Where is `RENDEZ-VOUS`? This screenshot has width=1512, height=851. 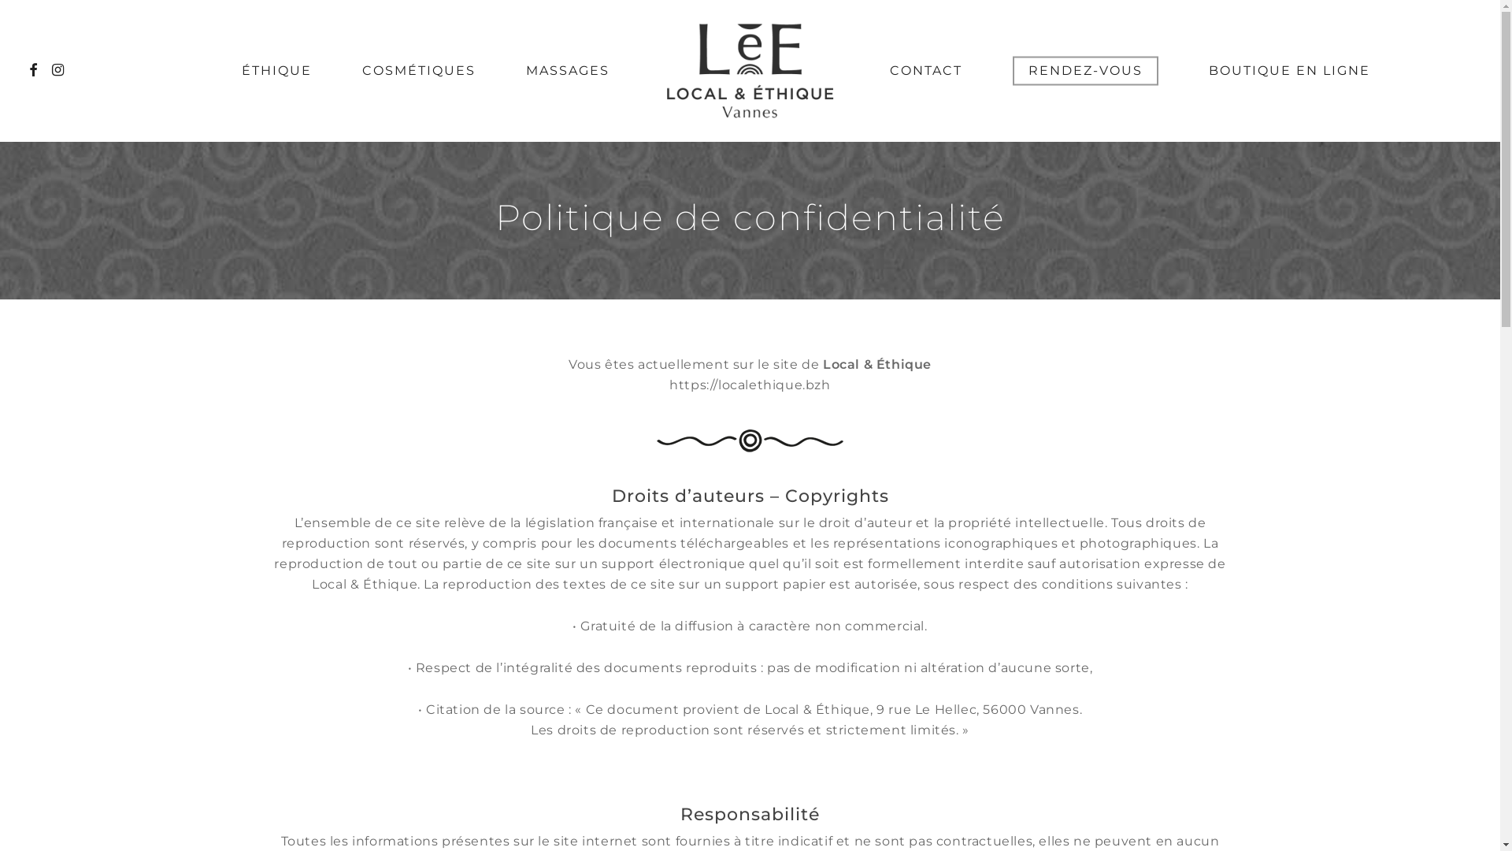 RENDEZ-VOUS is located at coordinates (1085, 71).